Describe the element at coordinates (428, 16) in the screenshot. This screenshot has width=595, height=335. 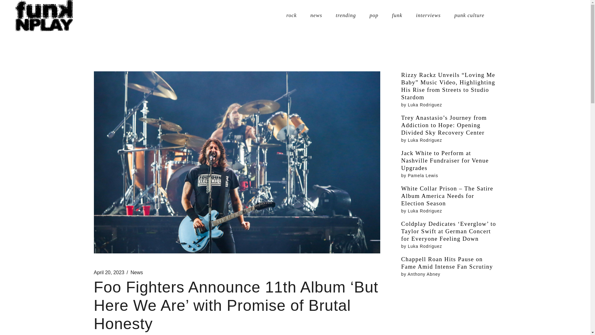
I see `interviews` at that location.